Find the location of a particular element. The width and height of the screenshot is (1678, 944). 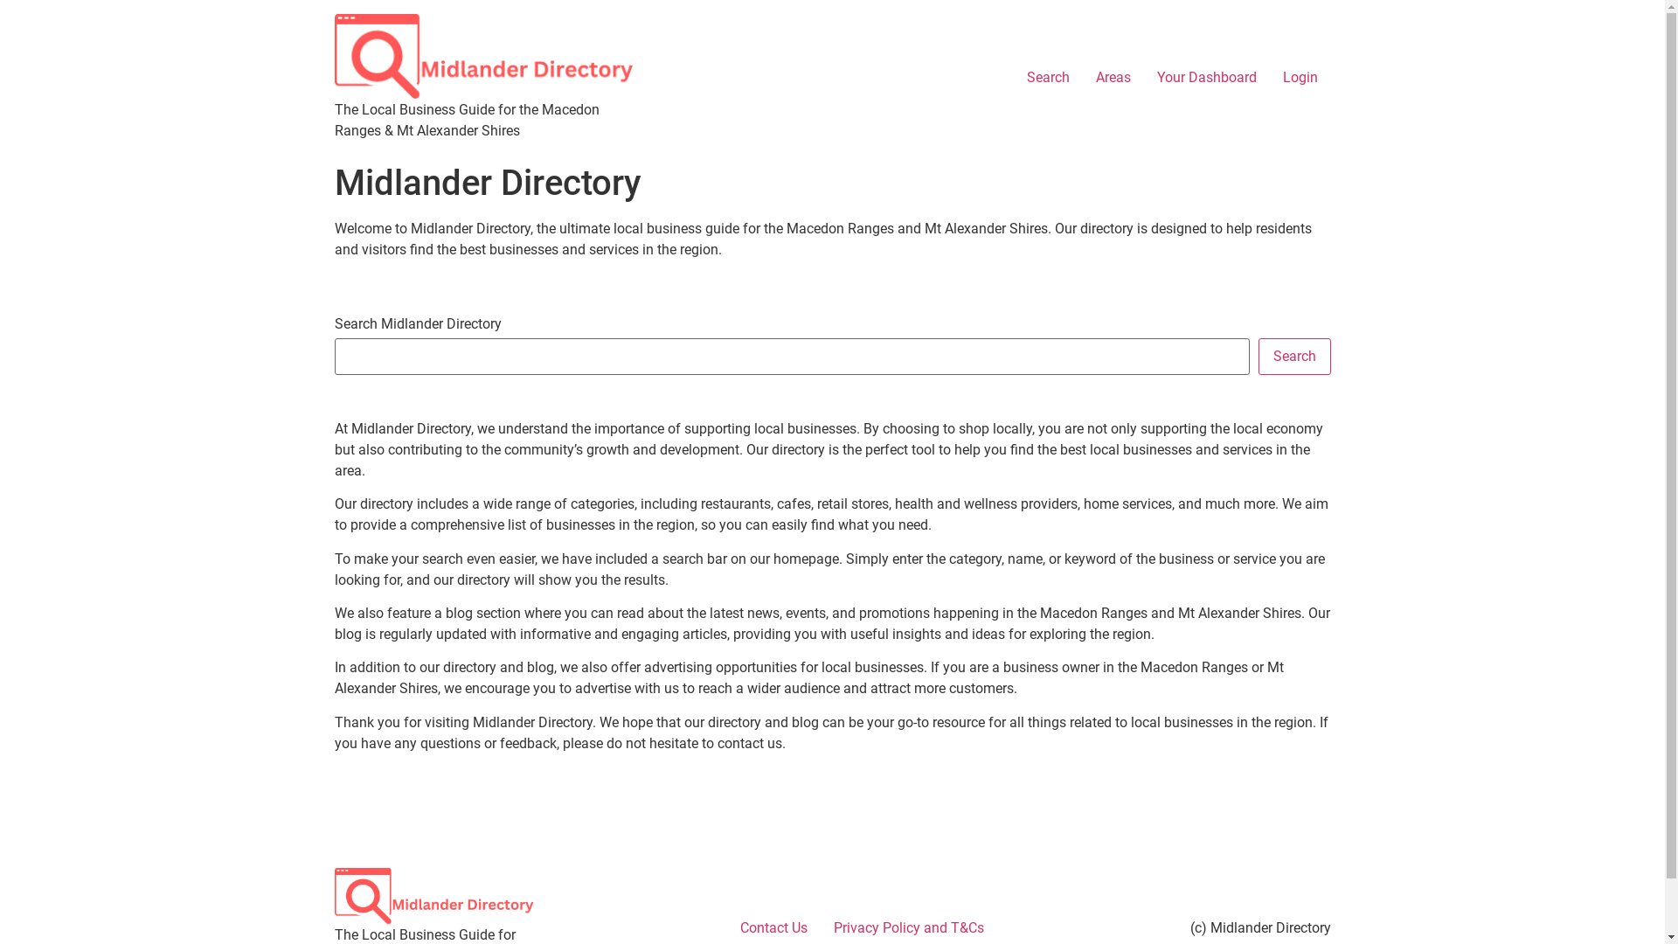

Search is located at coordinates (832, 184).